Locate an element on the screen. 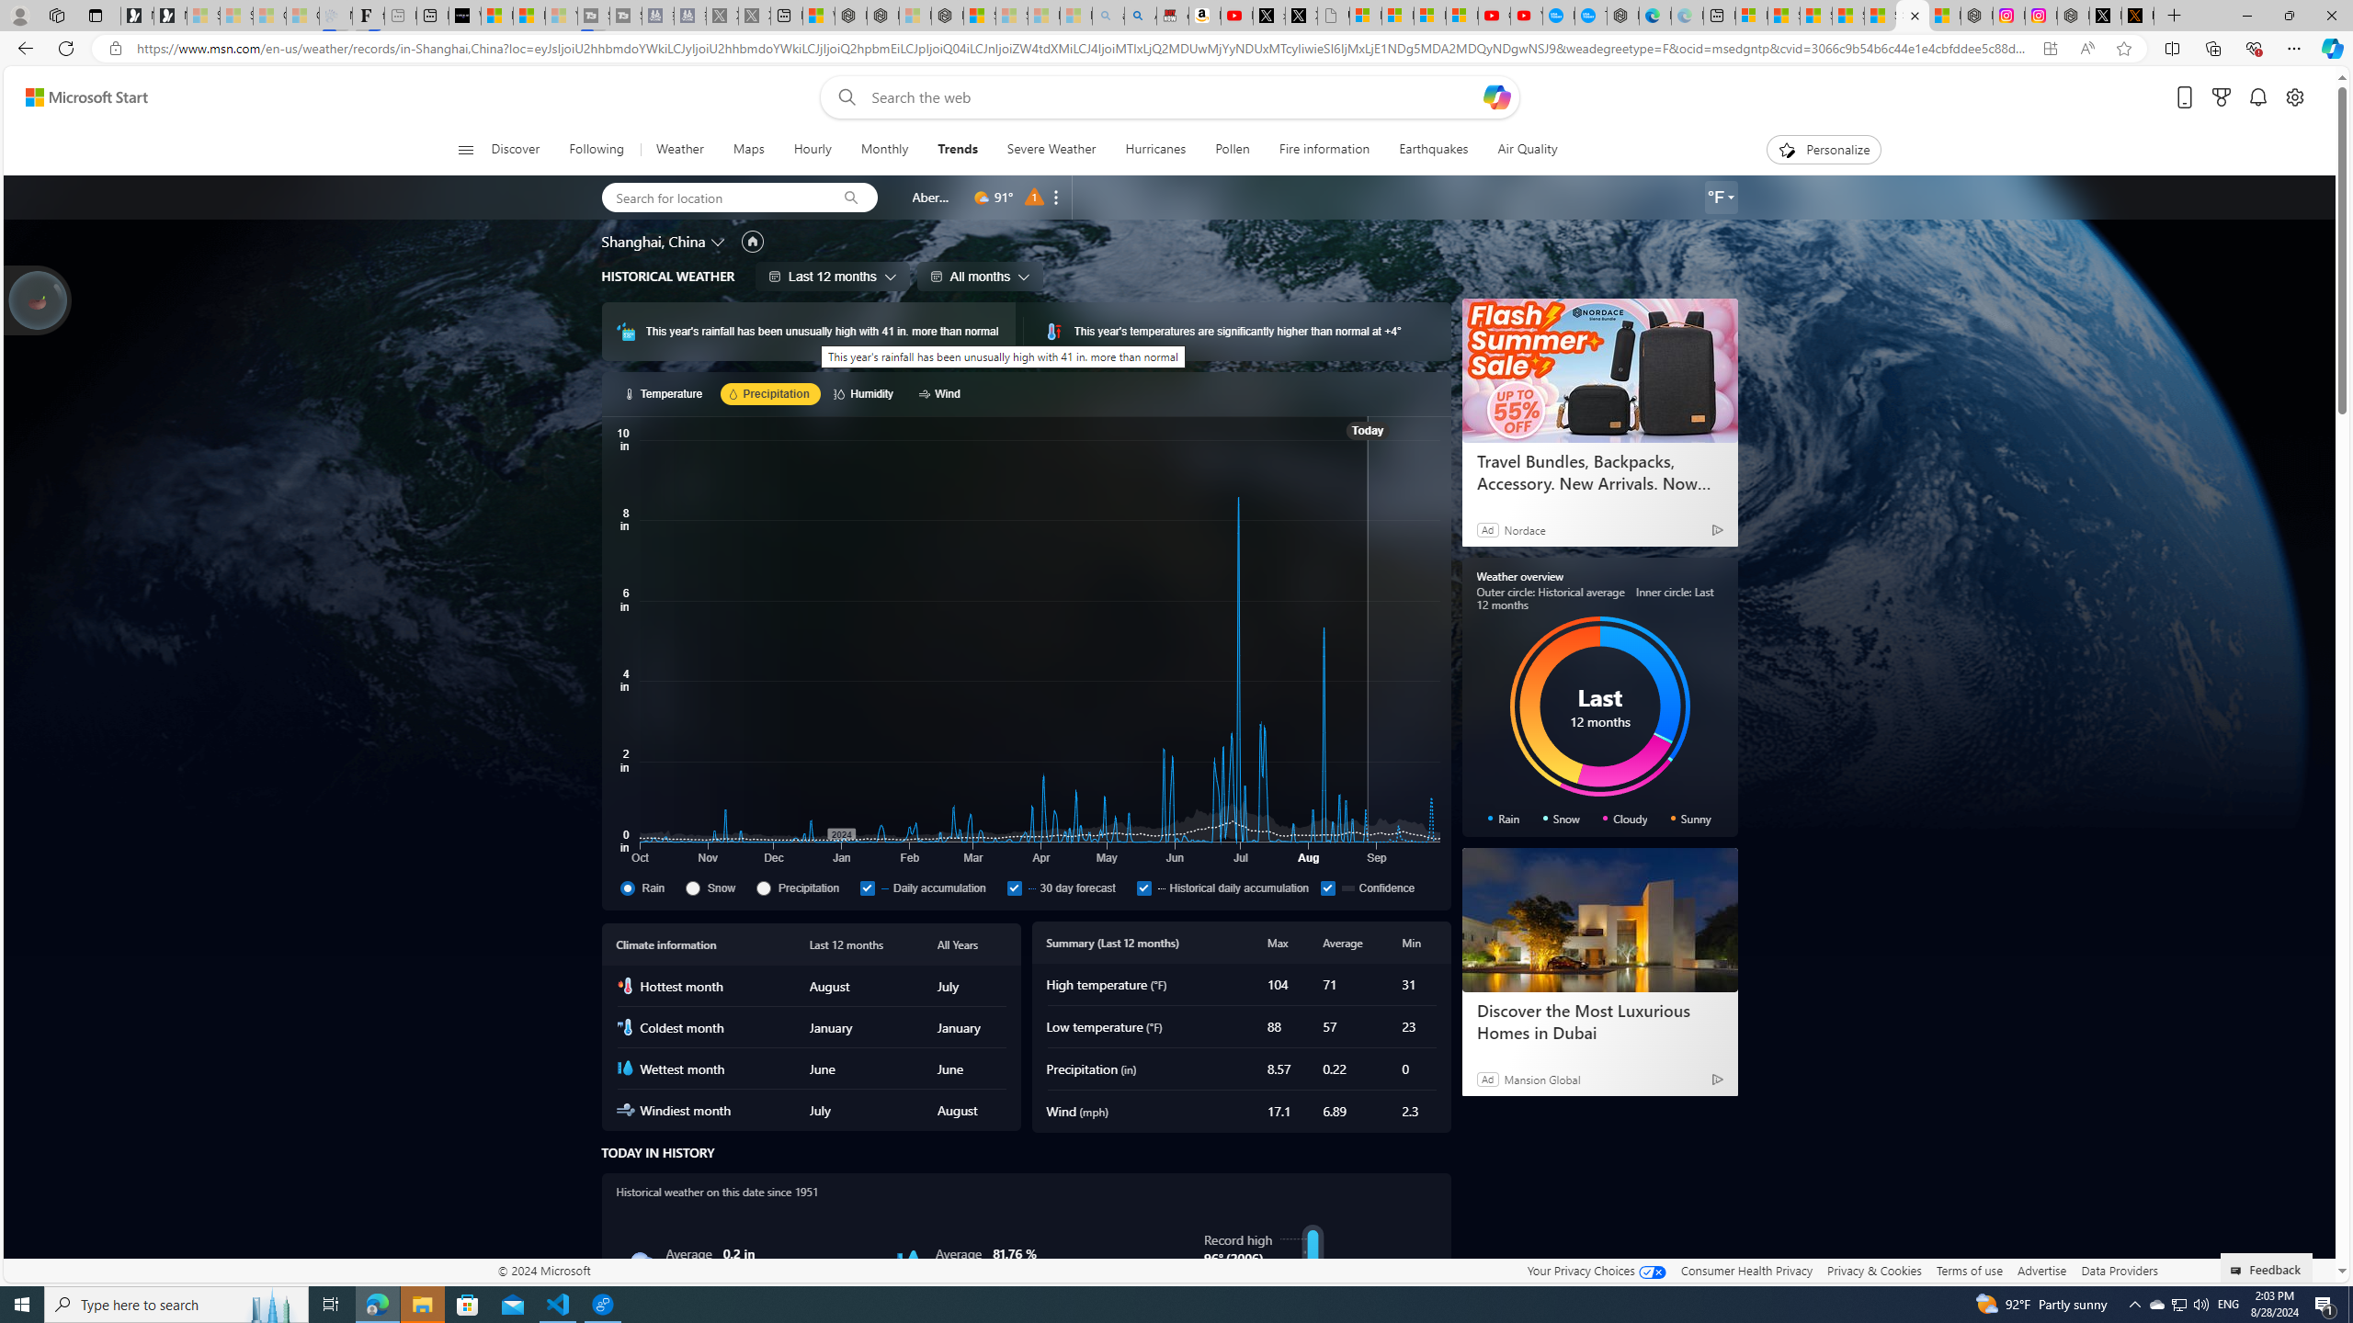 The image size is (2353, 1323). Earthquakes is located at coordinates (1432, 150).